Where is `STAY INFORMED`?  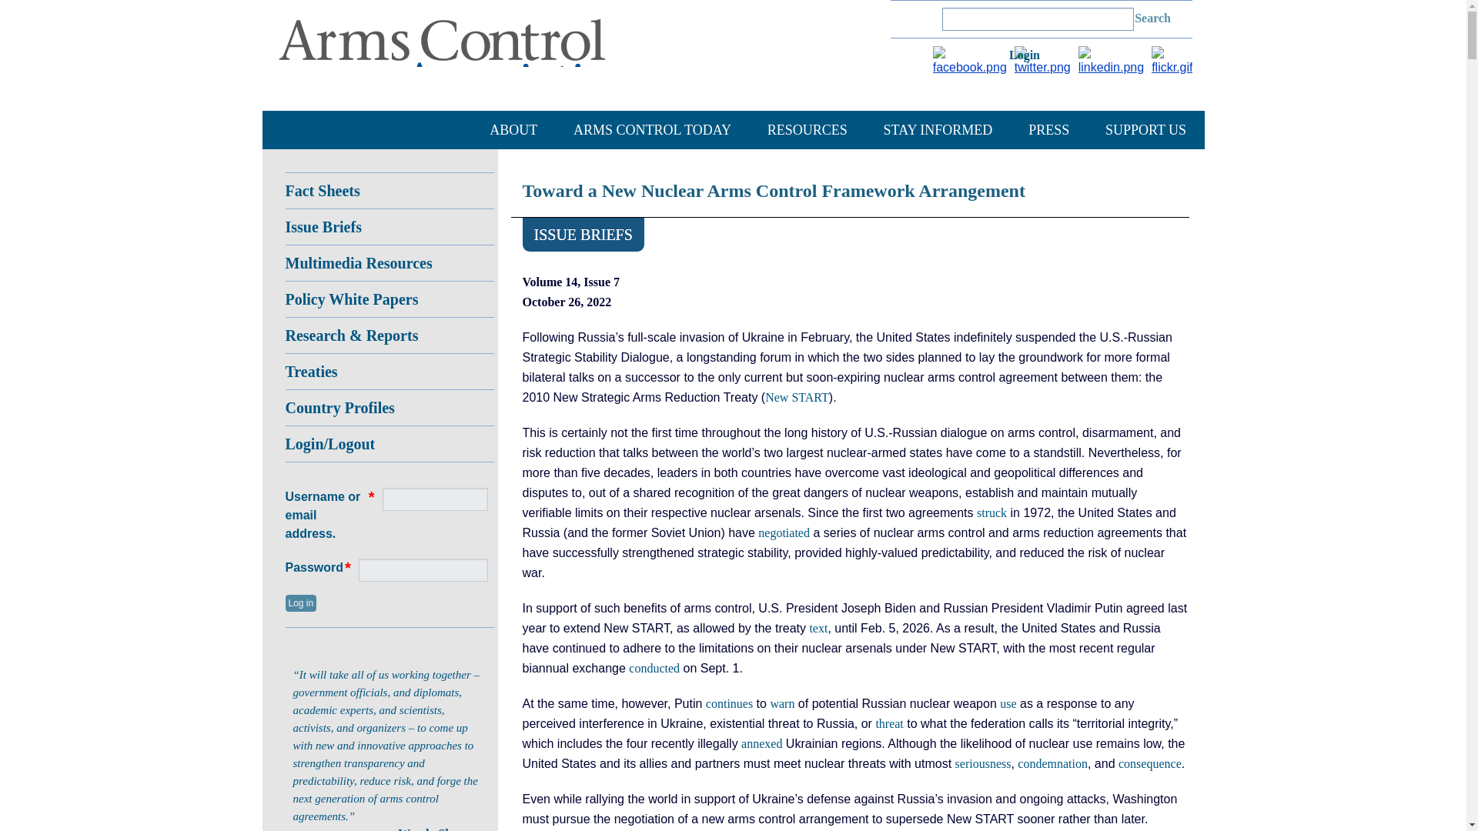 STAY INFORMED is located at coordinates (938, 129).